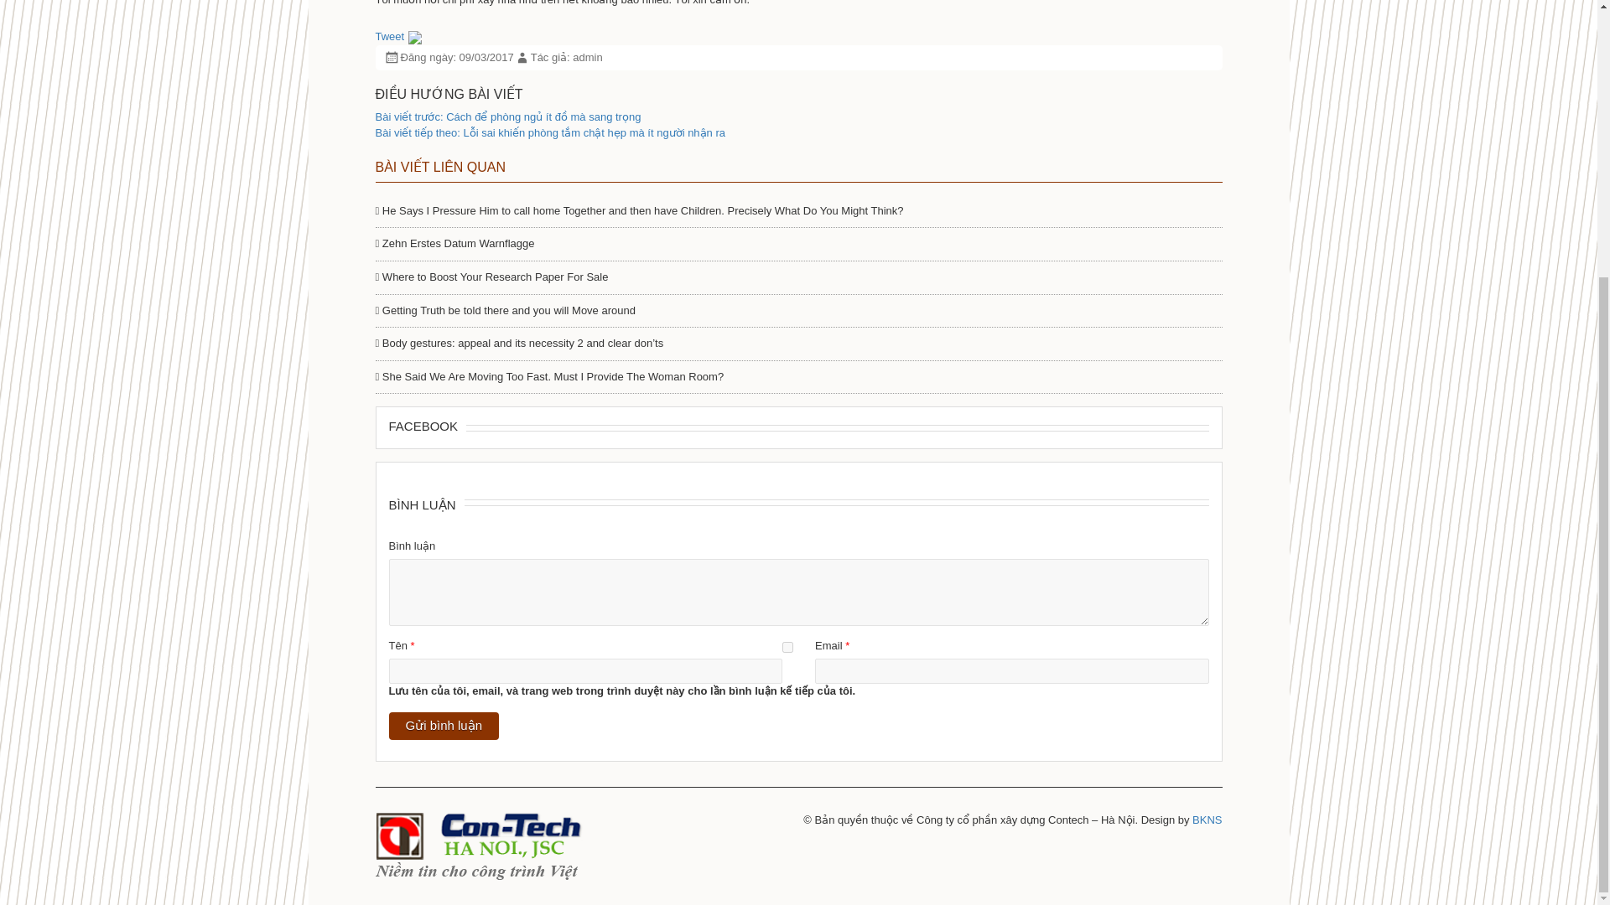 The width and height of the screenshot is (1610, 905). Describe the element at coordinates (505, 310) in the screenshot. I see `Getting Truth be told there and you will Move around` at that location.